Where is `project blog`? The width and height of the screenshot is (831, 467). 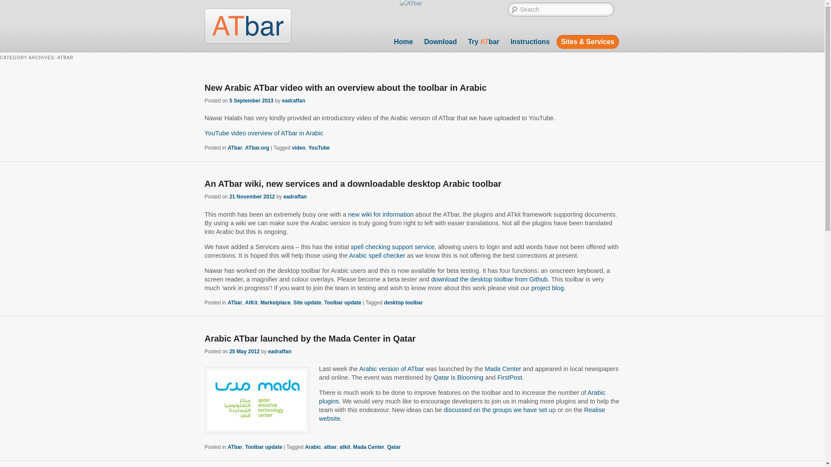
project blog is located at coordinates (548, 288).